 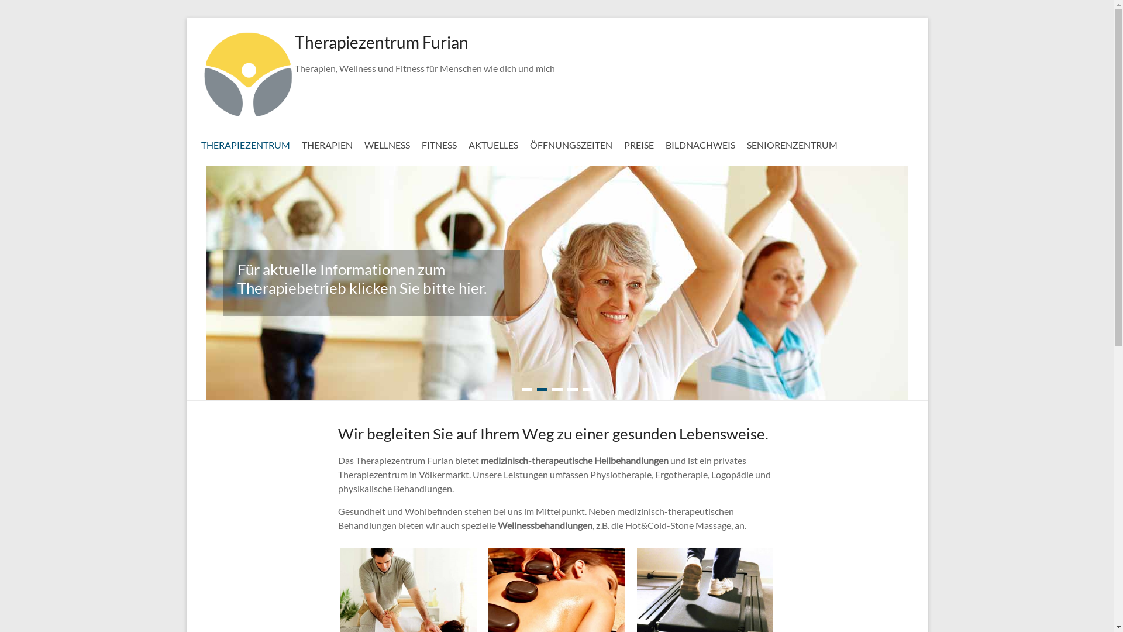 What do you see at coordinates (639, 143) in the screenshot?
I see `PREISE` at bounding box center [639, 143].